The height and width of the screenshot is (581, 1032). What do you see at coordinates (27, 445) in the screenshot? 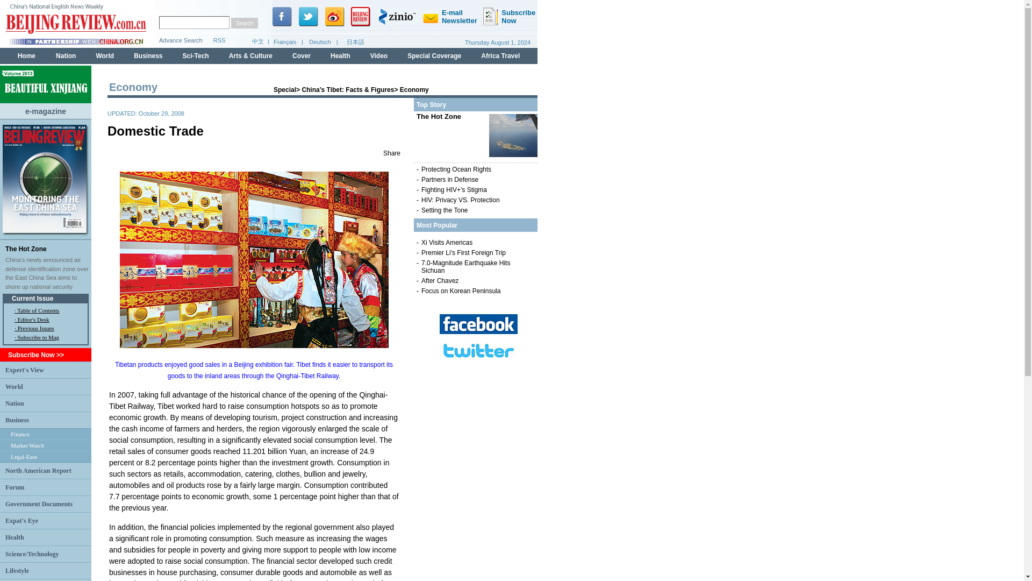
I see `Market Watch` at bounding box center [27, 445].